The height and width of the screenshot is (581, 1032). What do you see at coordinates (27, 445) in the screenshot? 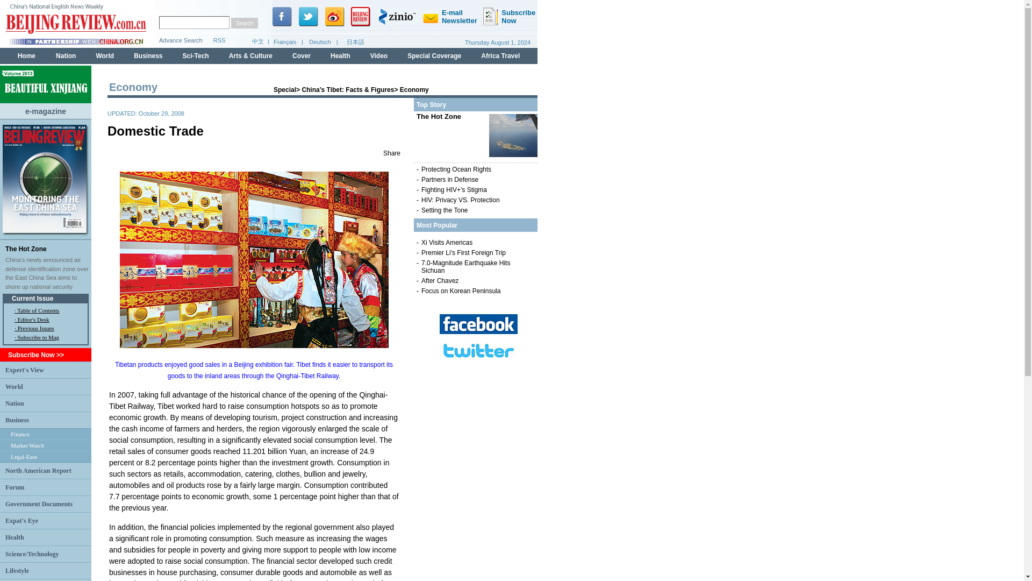
I see `Market Watch` at bounding box center [27, 445].